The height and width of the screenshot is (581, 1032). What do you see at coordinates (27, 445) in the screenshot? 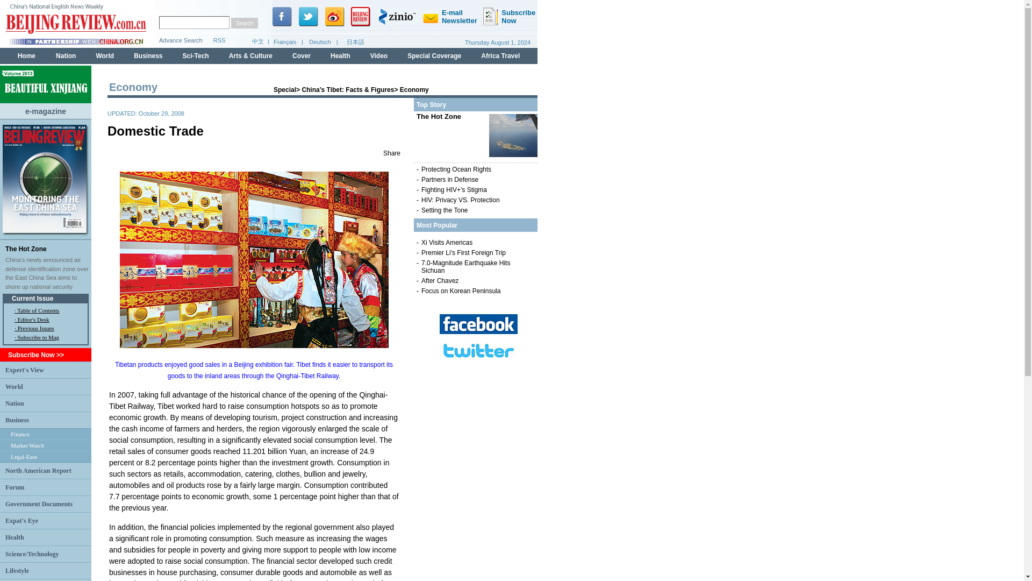
I see `Market Watch` at bounding box center [27, 445].